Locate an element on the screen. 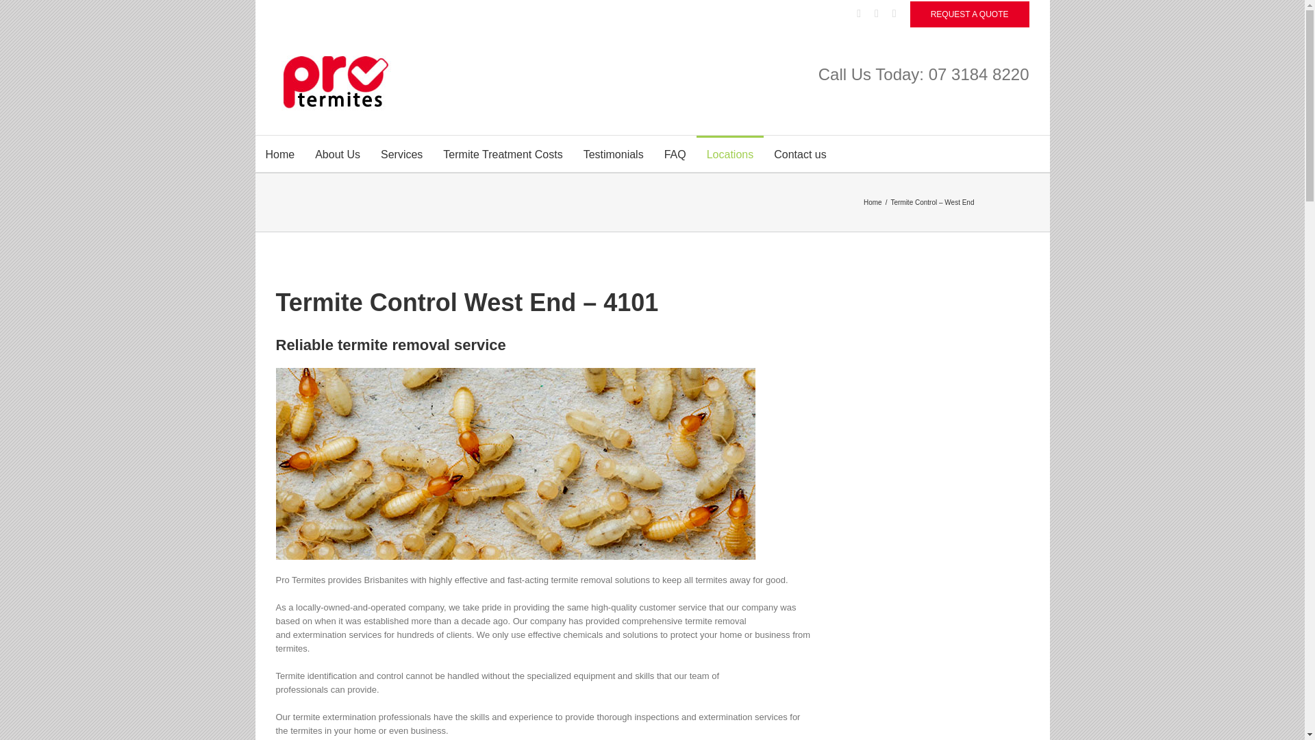 This screenshot has height=740, width=1315. REQUEST A QUOTE is located at coordinates (970, 14).